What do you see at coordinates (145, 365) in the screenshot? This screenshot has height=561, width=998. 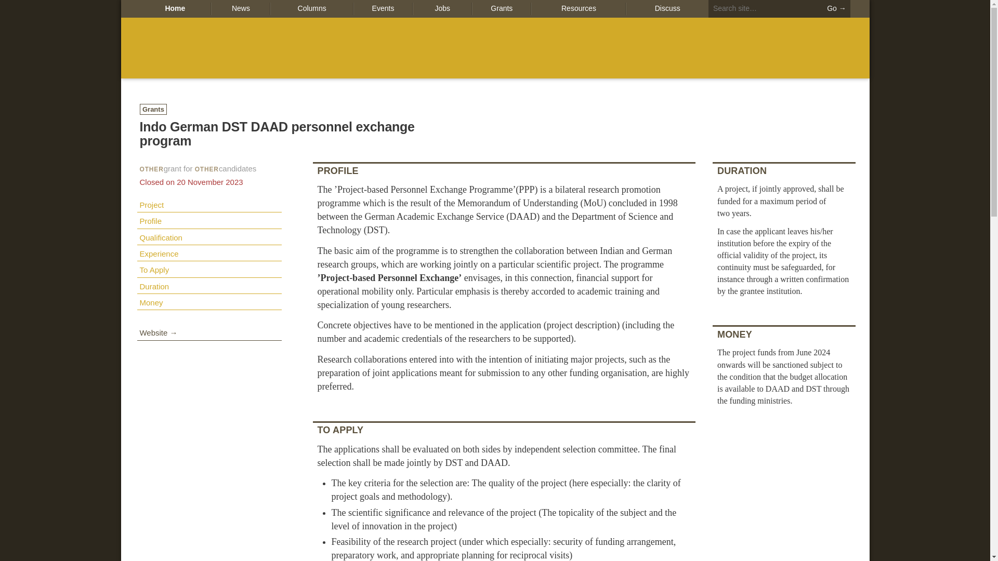 I see `Twitter` at bounding box center [145, 365].